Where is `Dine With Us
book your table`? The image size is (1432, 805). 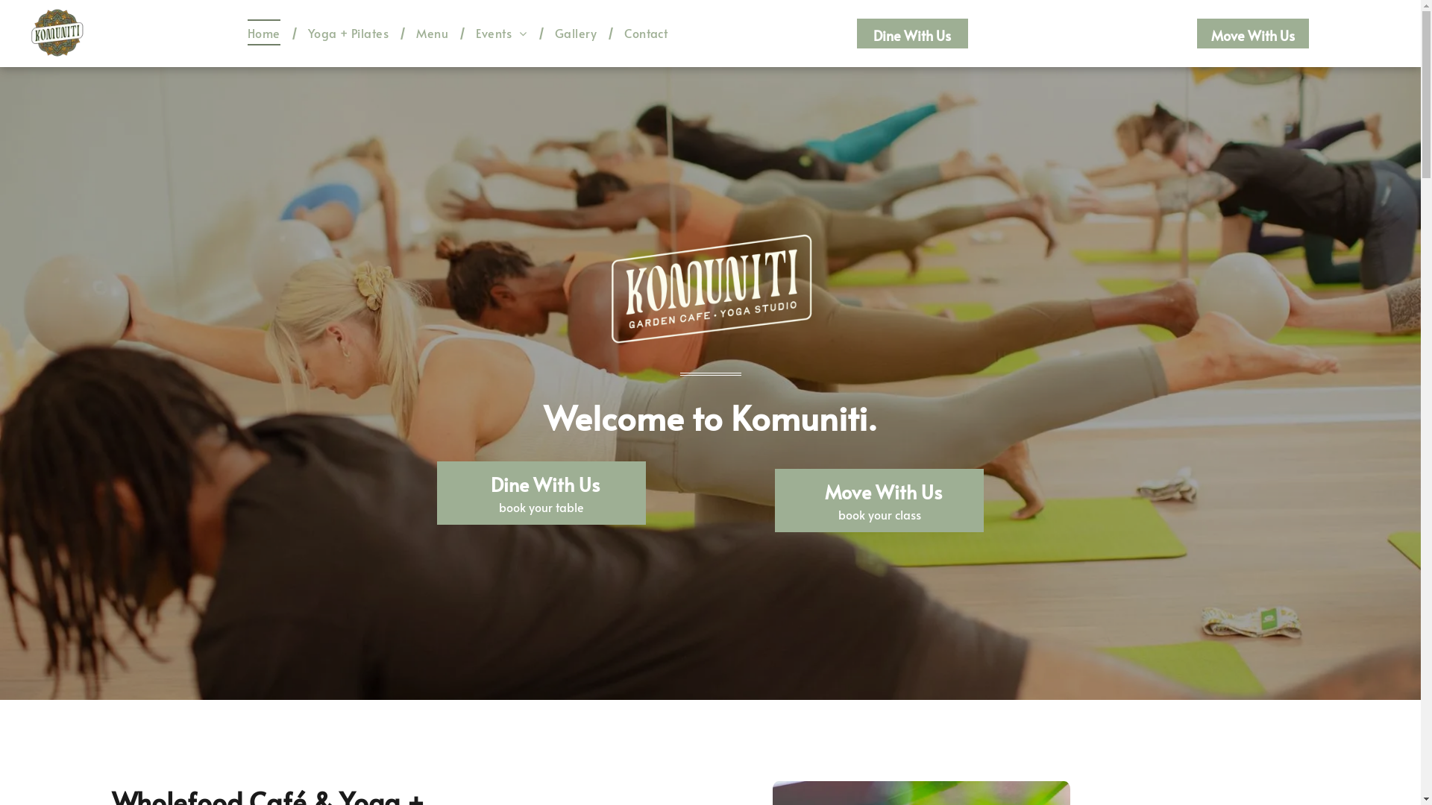 Dine With Us
book your table is located at coordinates (541, 493).